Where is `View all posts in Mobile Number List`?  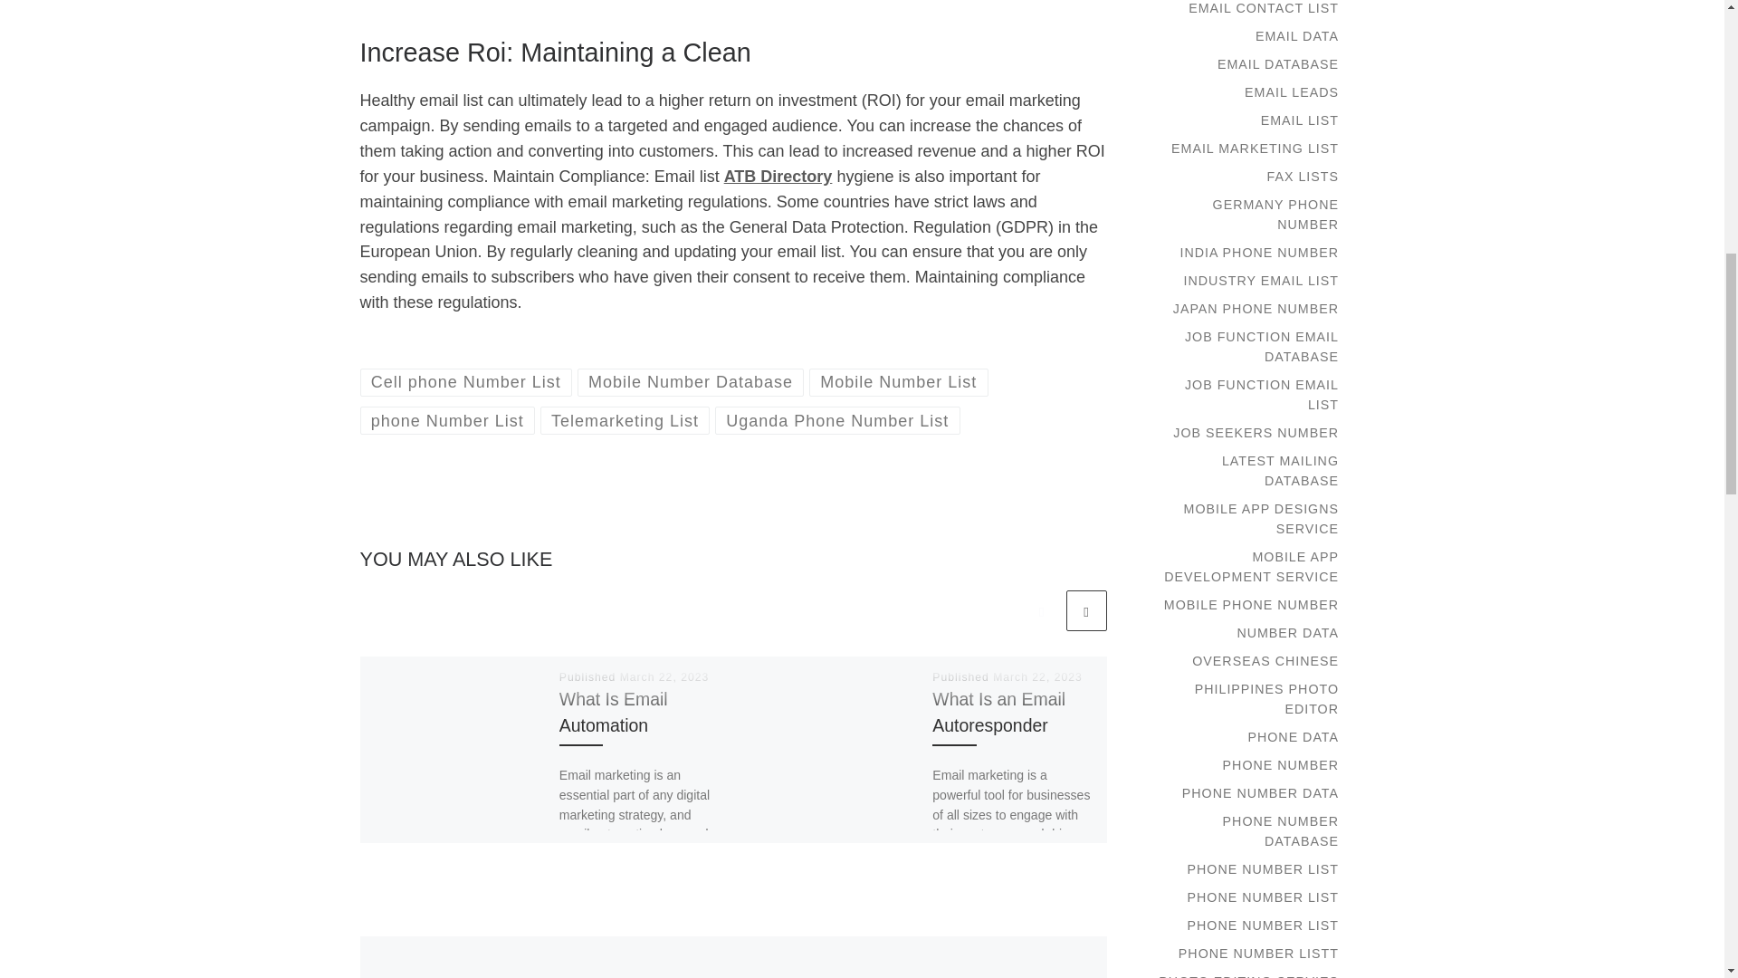
View all posts in Mobile Number List is located at coordinates (899, 382).